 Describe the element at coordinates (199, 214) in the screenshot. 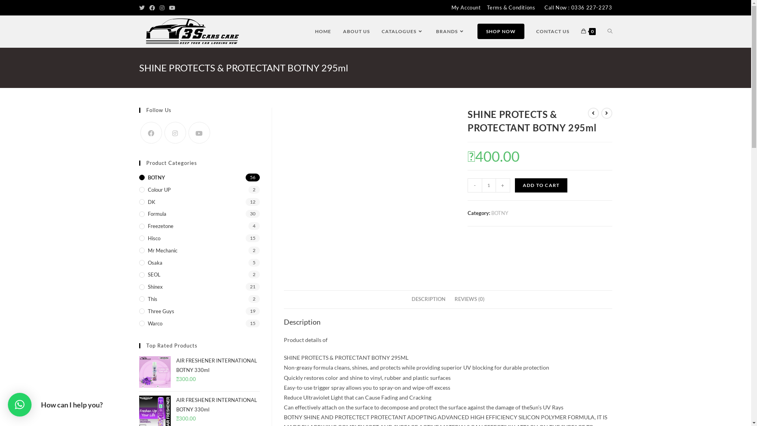

I see `Formula` at that location.